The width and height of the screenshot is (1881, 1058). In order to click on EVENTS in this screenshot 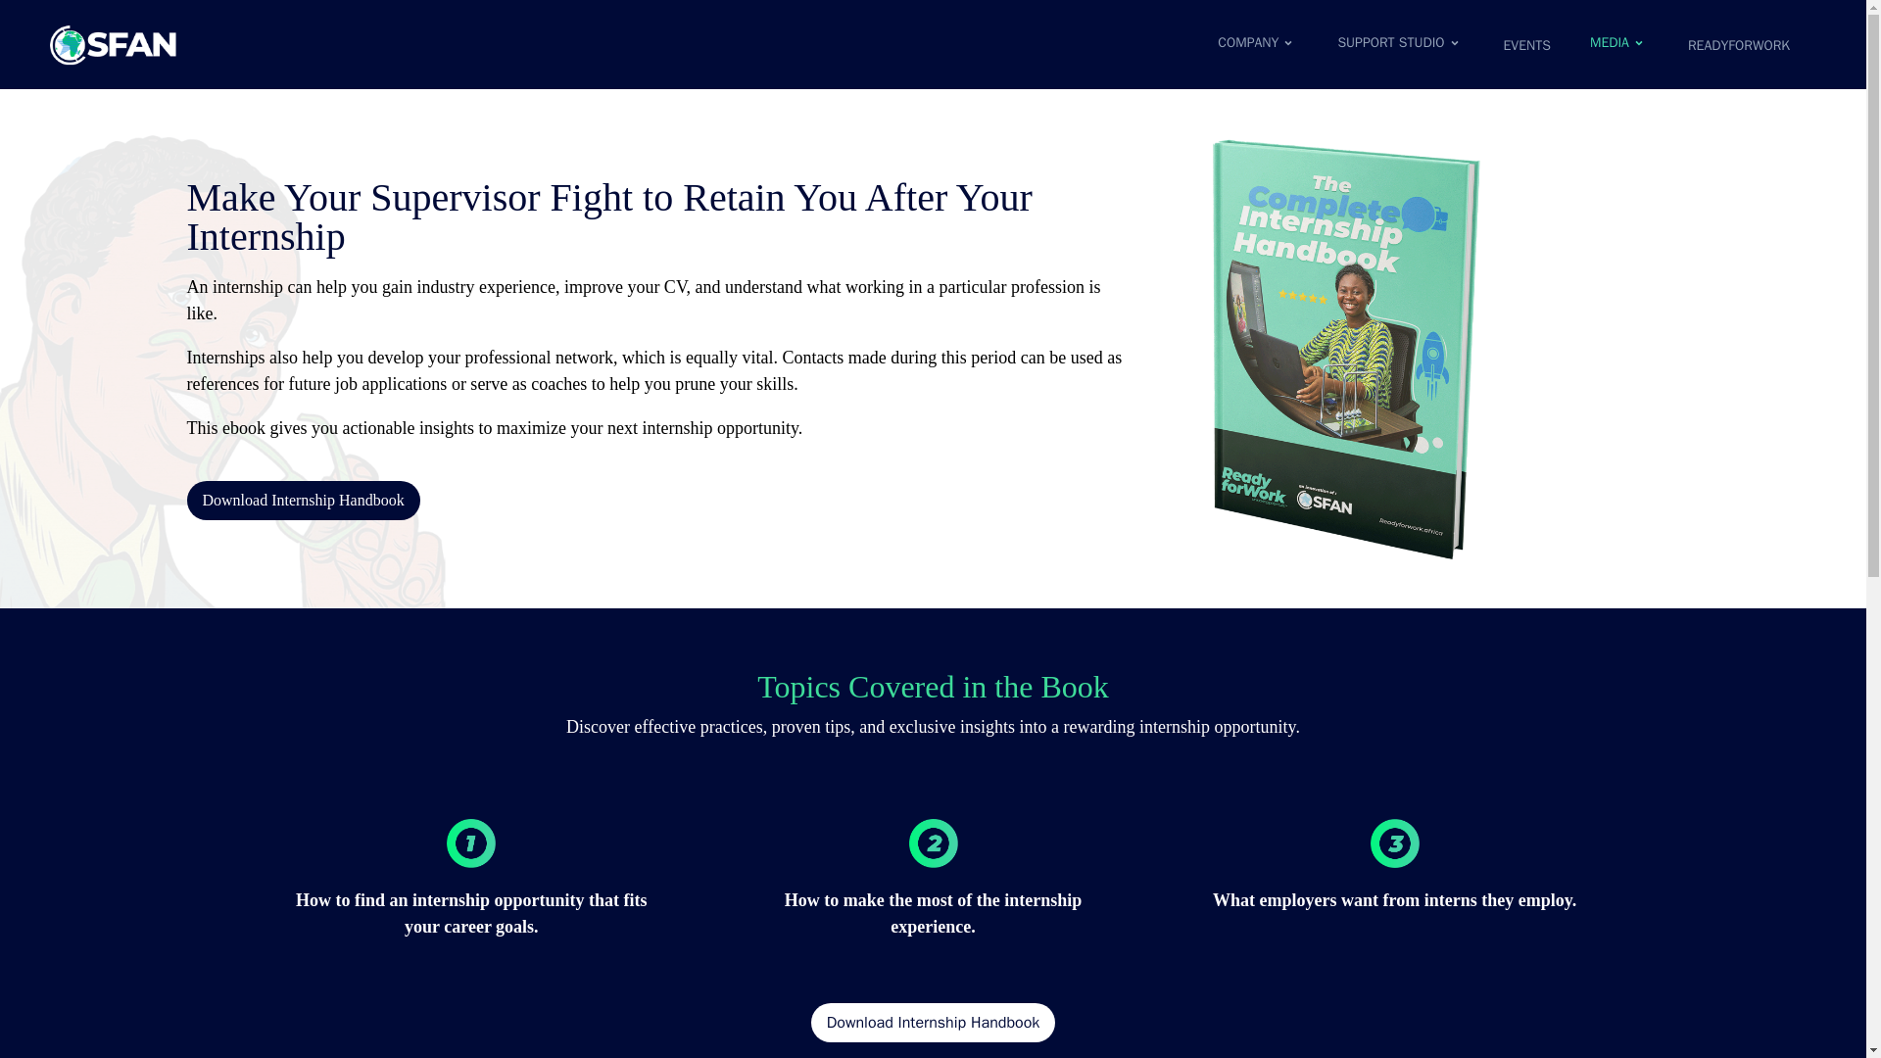, I will do `click(1526, 45)`.